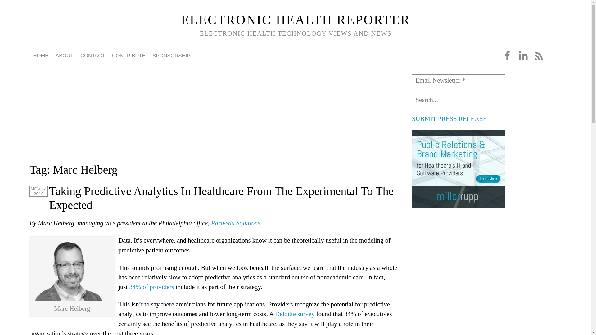 The image size is (596, 335). I want to click on ELECTRONIC HEALTH REPORTER, so click(296, 20).